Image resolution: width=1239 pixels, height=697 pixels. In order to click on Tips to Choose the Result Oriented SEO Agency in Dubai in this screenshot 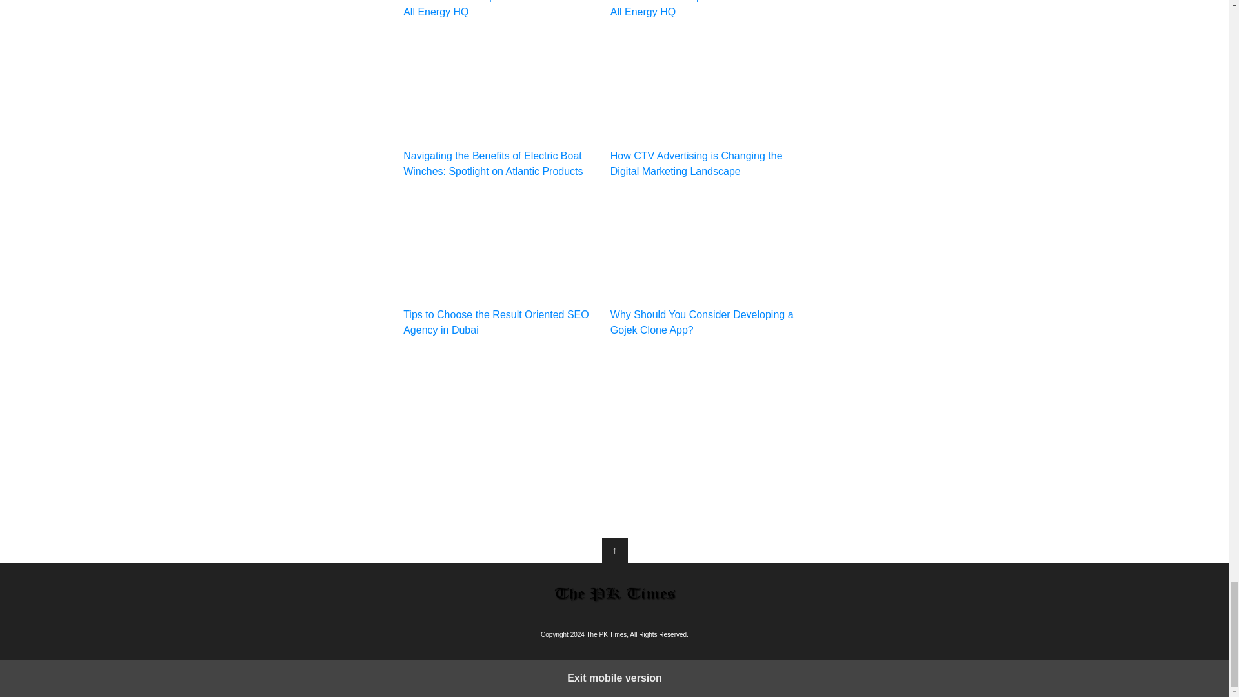, I will do `click(502, 264)`.